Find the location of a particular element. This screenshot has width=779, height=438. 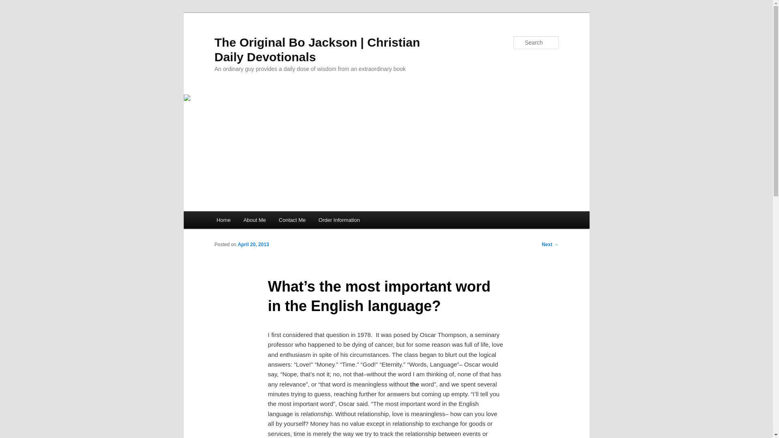

Contact Me is located at coordinates (292, 220).